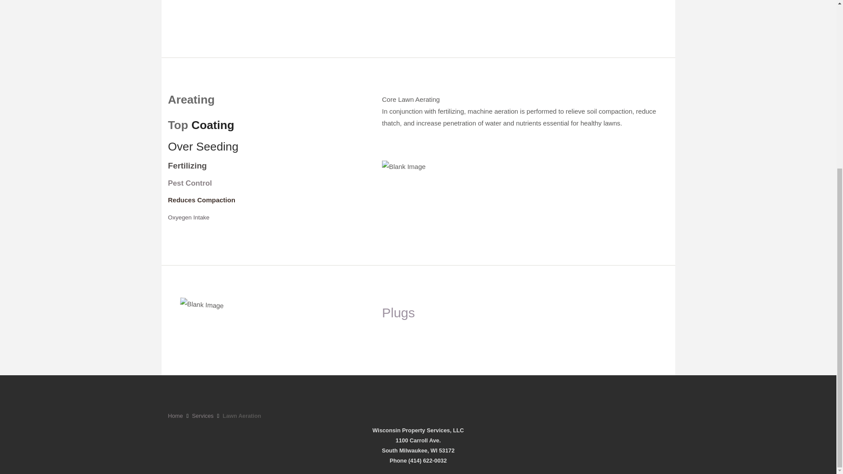 The image size is (843, 474). I want to click on Home, so click(175, 415).